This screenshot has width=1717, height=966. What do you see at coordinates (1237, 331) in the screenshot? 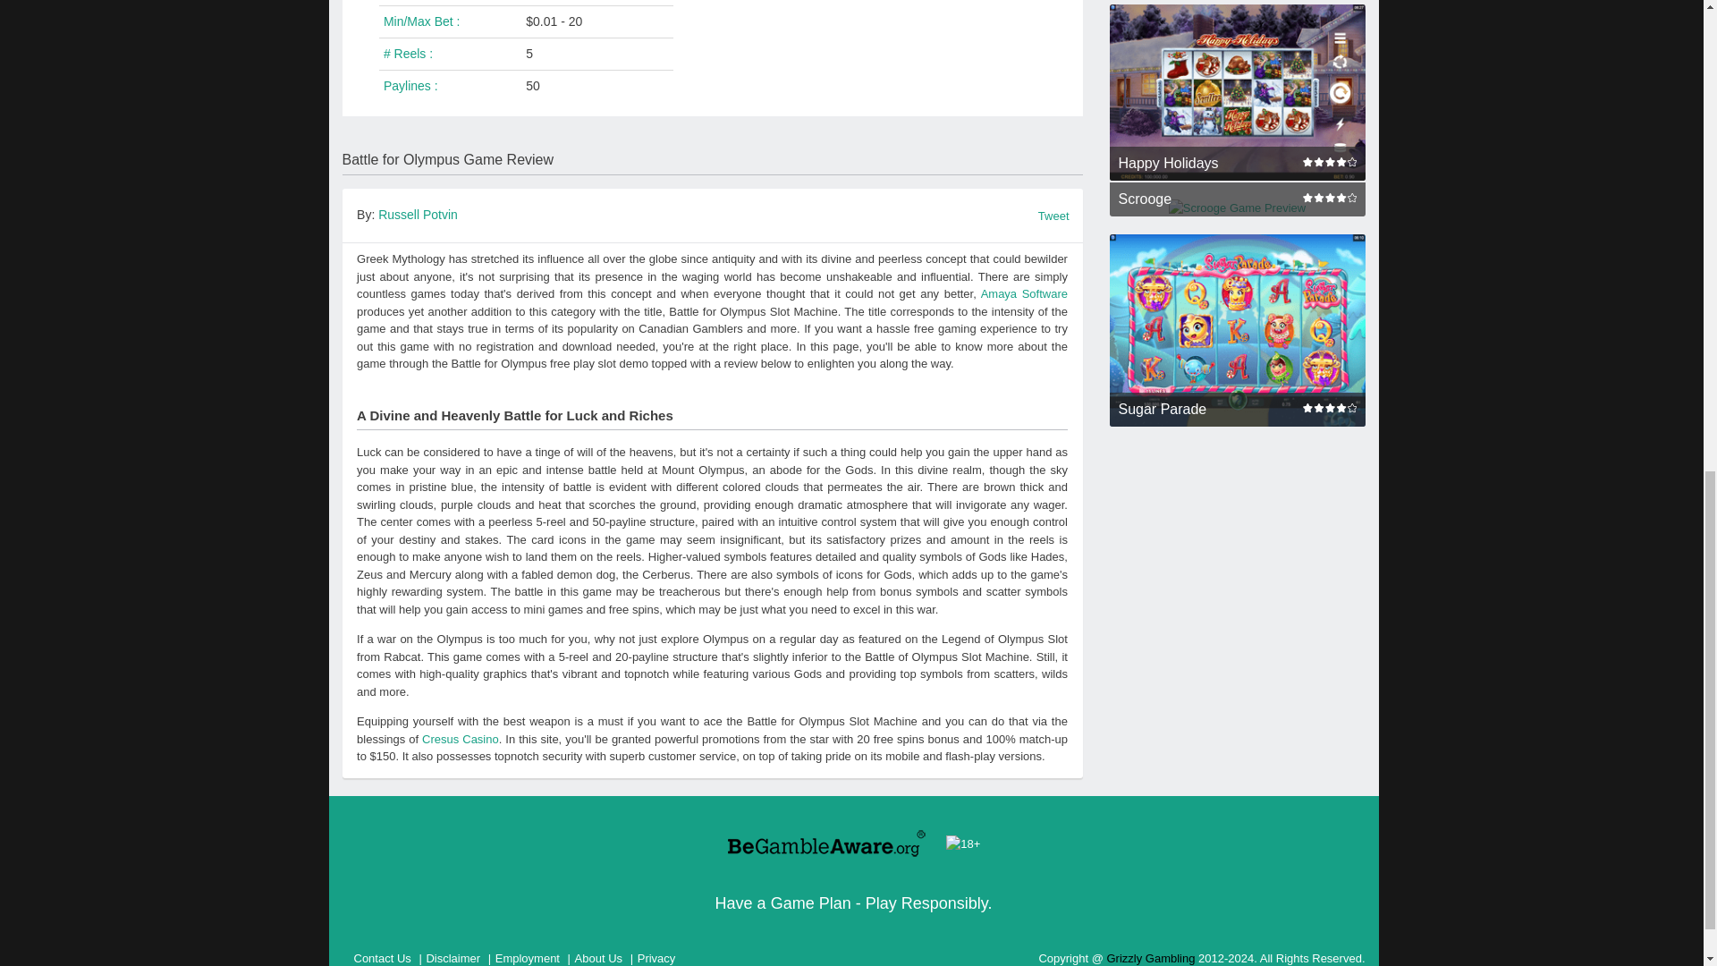
I see `Sugar Parade Game Preview` at bounding box center [1237, 331].